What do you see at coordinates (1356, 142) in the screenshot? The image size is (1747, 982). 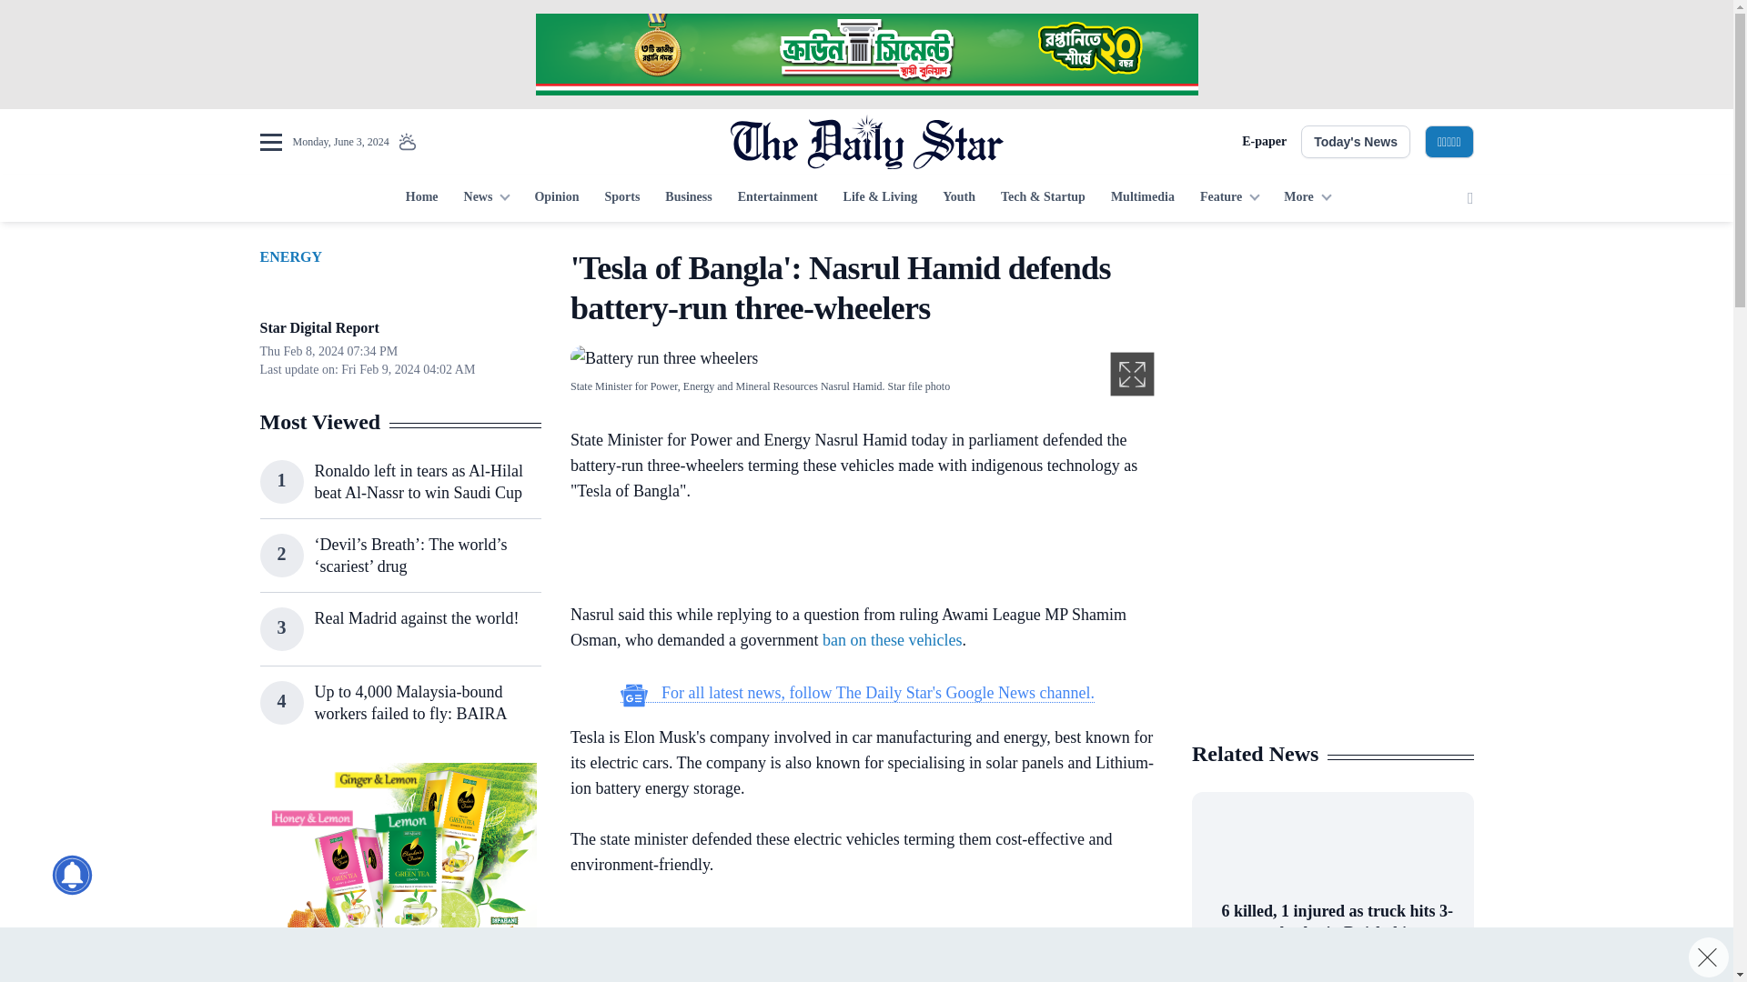 I see `Today's News` at bounding box center [1356, 142].